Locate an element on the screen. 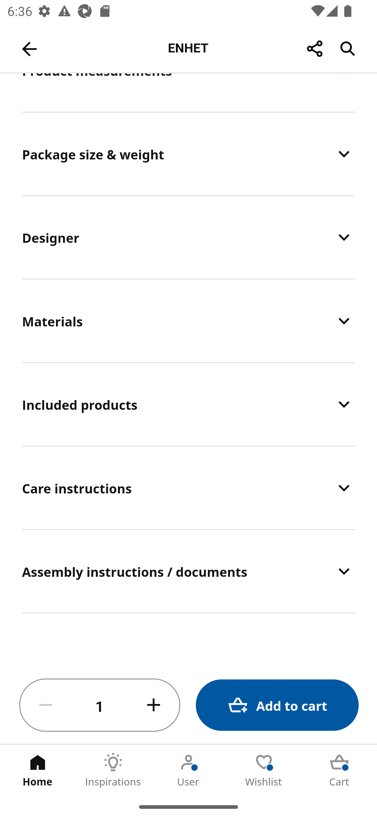 Image resolution: width=377 pixels, height=818 pixels. Assembly instructions / documents is located at coordinates (188, 571).